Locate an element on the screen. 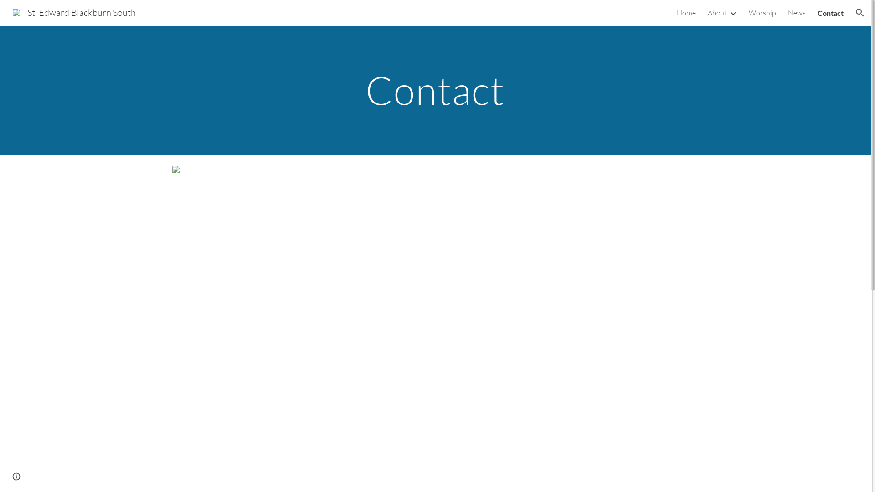  Home is located at coordinates (686, 13).